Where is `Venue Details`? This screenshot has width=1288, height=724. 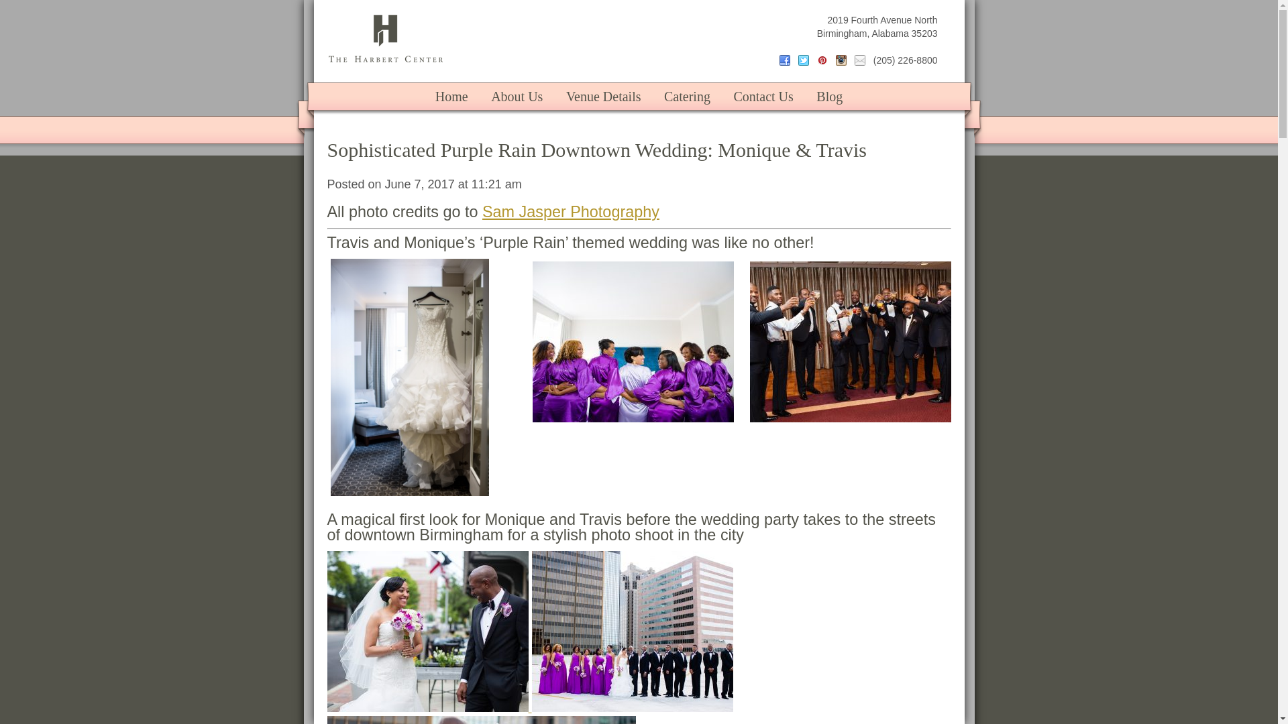
Venue Details is located at coordinates (604, 97).